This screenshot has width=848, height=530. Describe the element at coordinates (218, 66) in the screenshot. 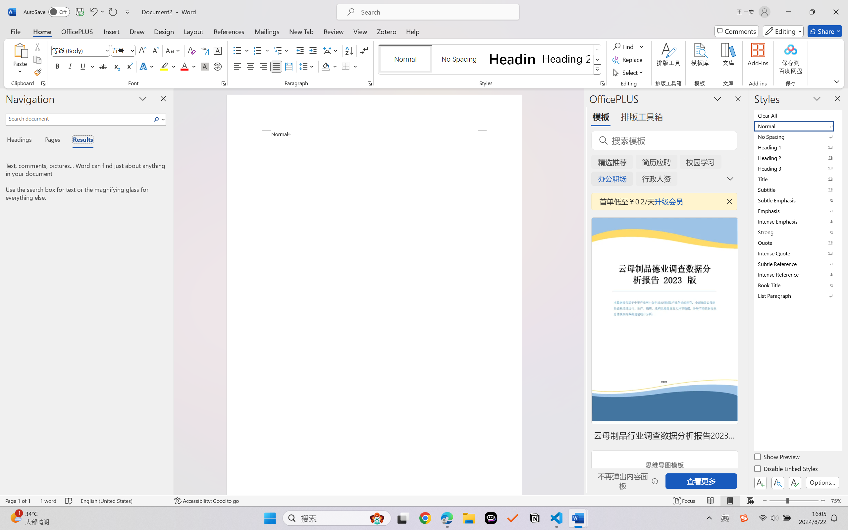

I see `Enclose Characters...` at that location.